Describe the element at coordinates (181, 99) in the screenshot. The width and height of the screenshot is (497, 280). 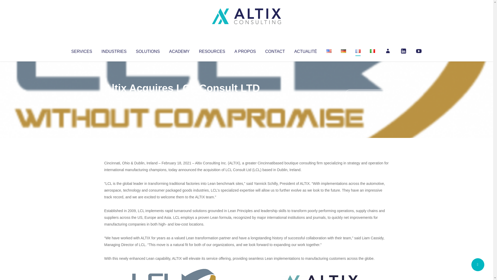
I see `Uncategorized` at that location.